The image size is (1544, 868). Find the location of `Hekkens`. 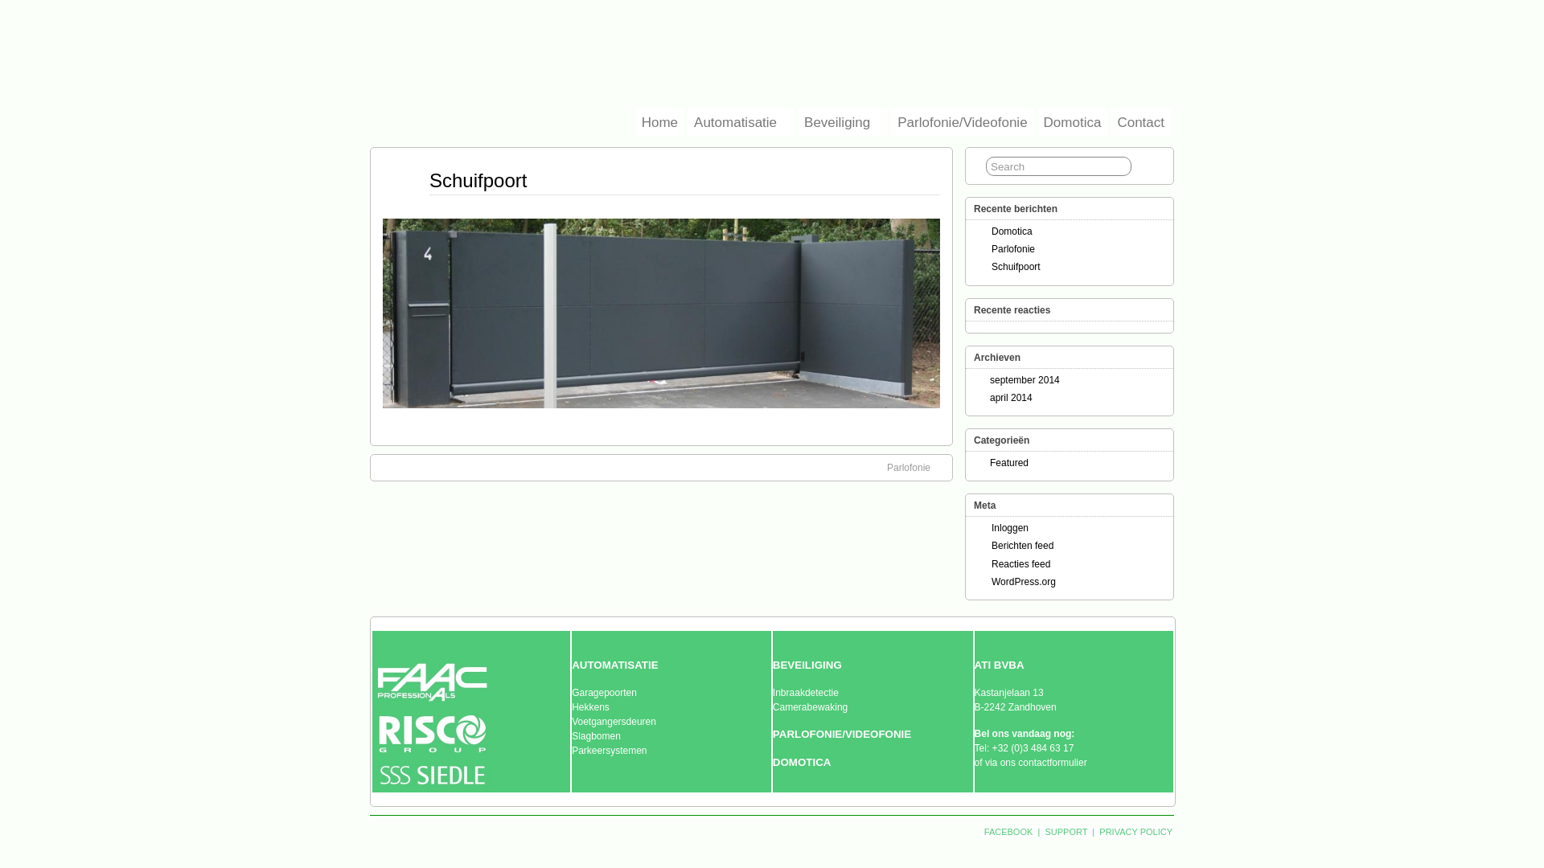

Hekkens is located at coordinates (590, 707).